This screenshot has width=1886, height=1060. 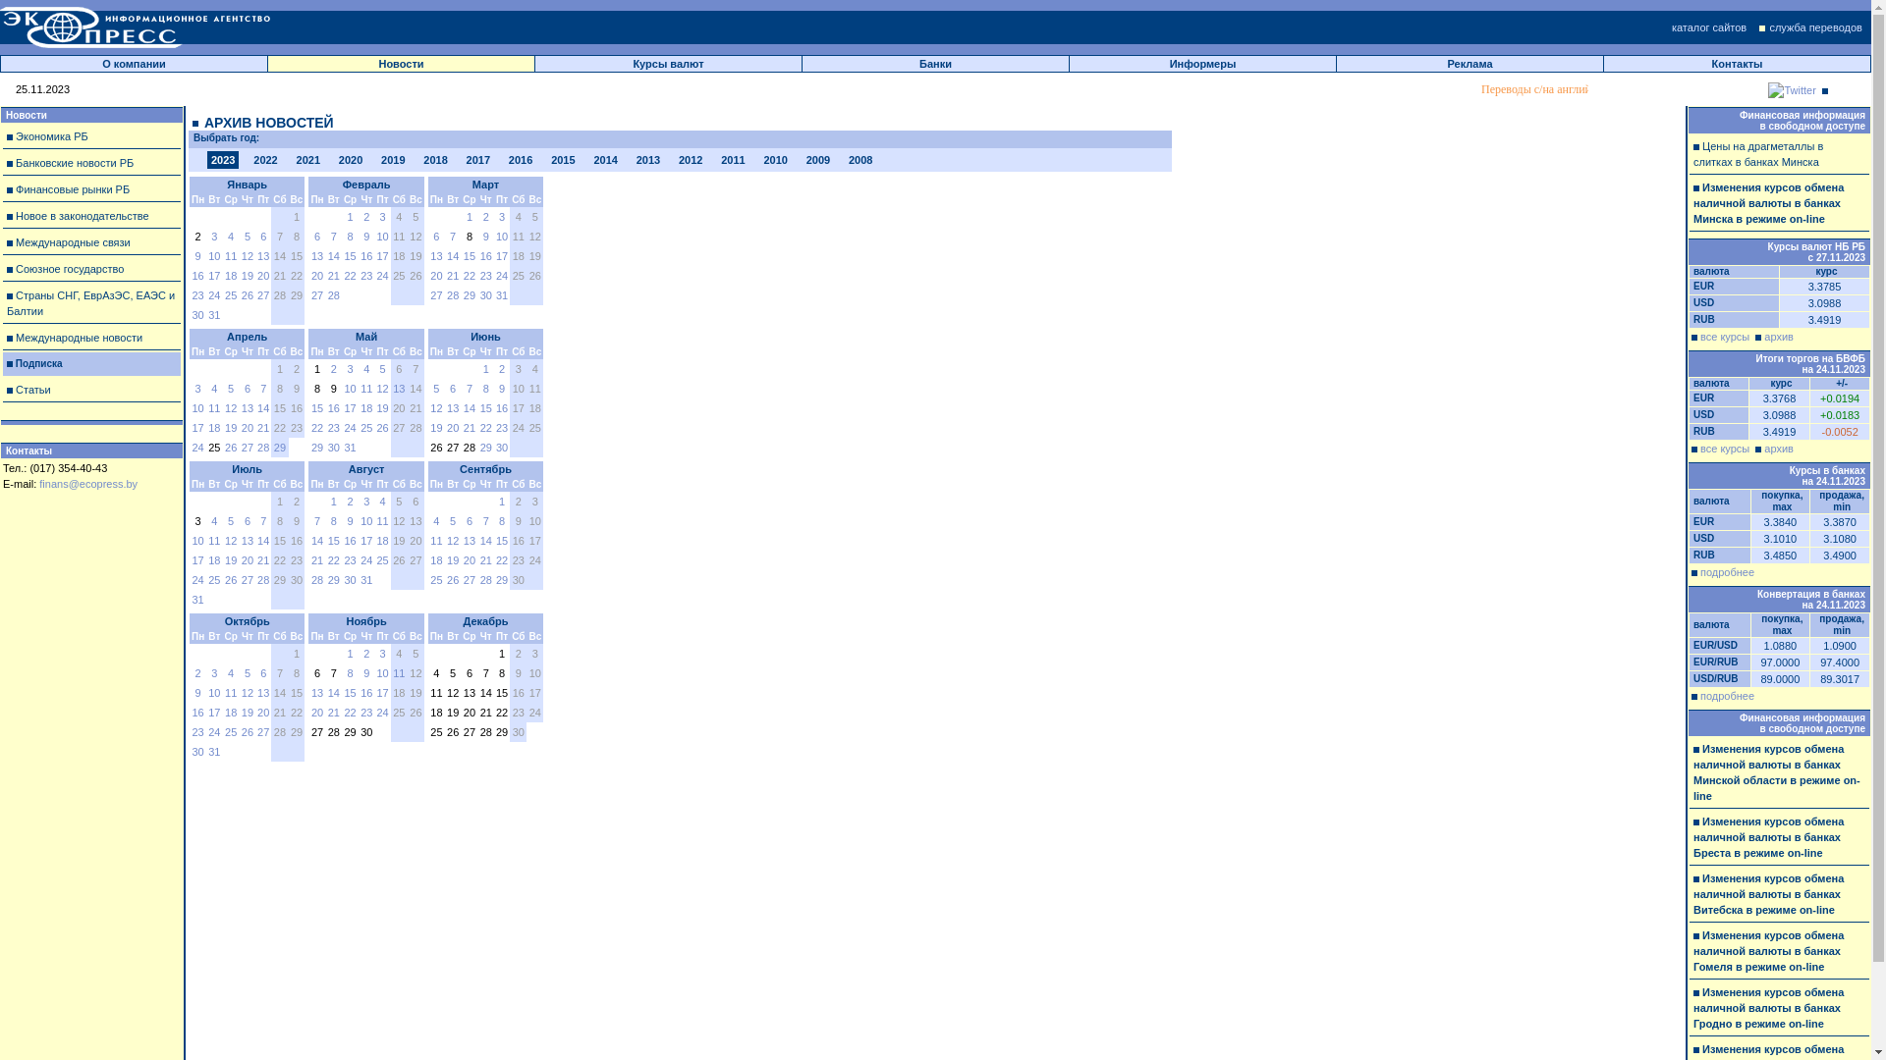 I want to click on 22, so click(x=350, y=713).